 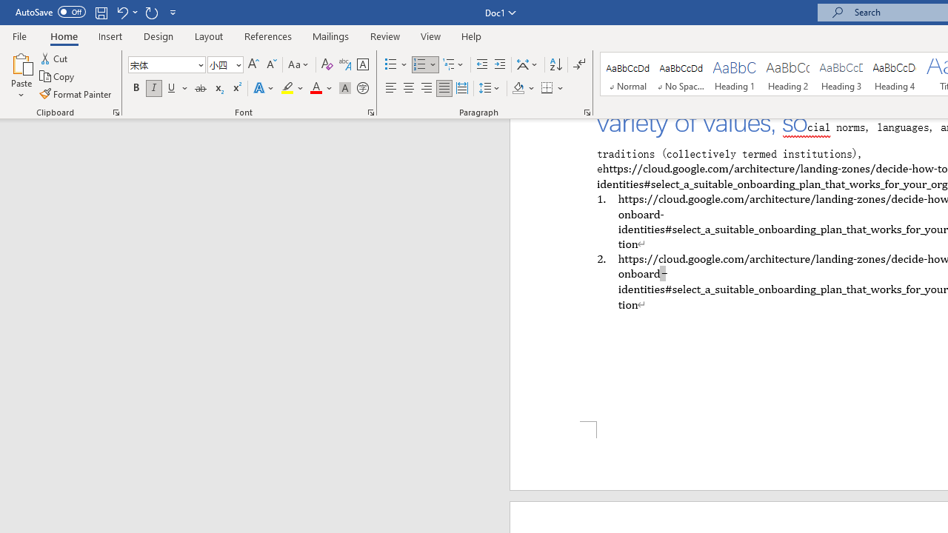 I want to click on Repeat Style, so click(x=151, y=12).